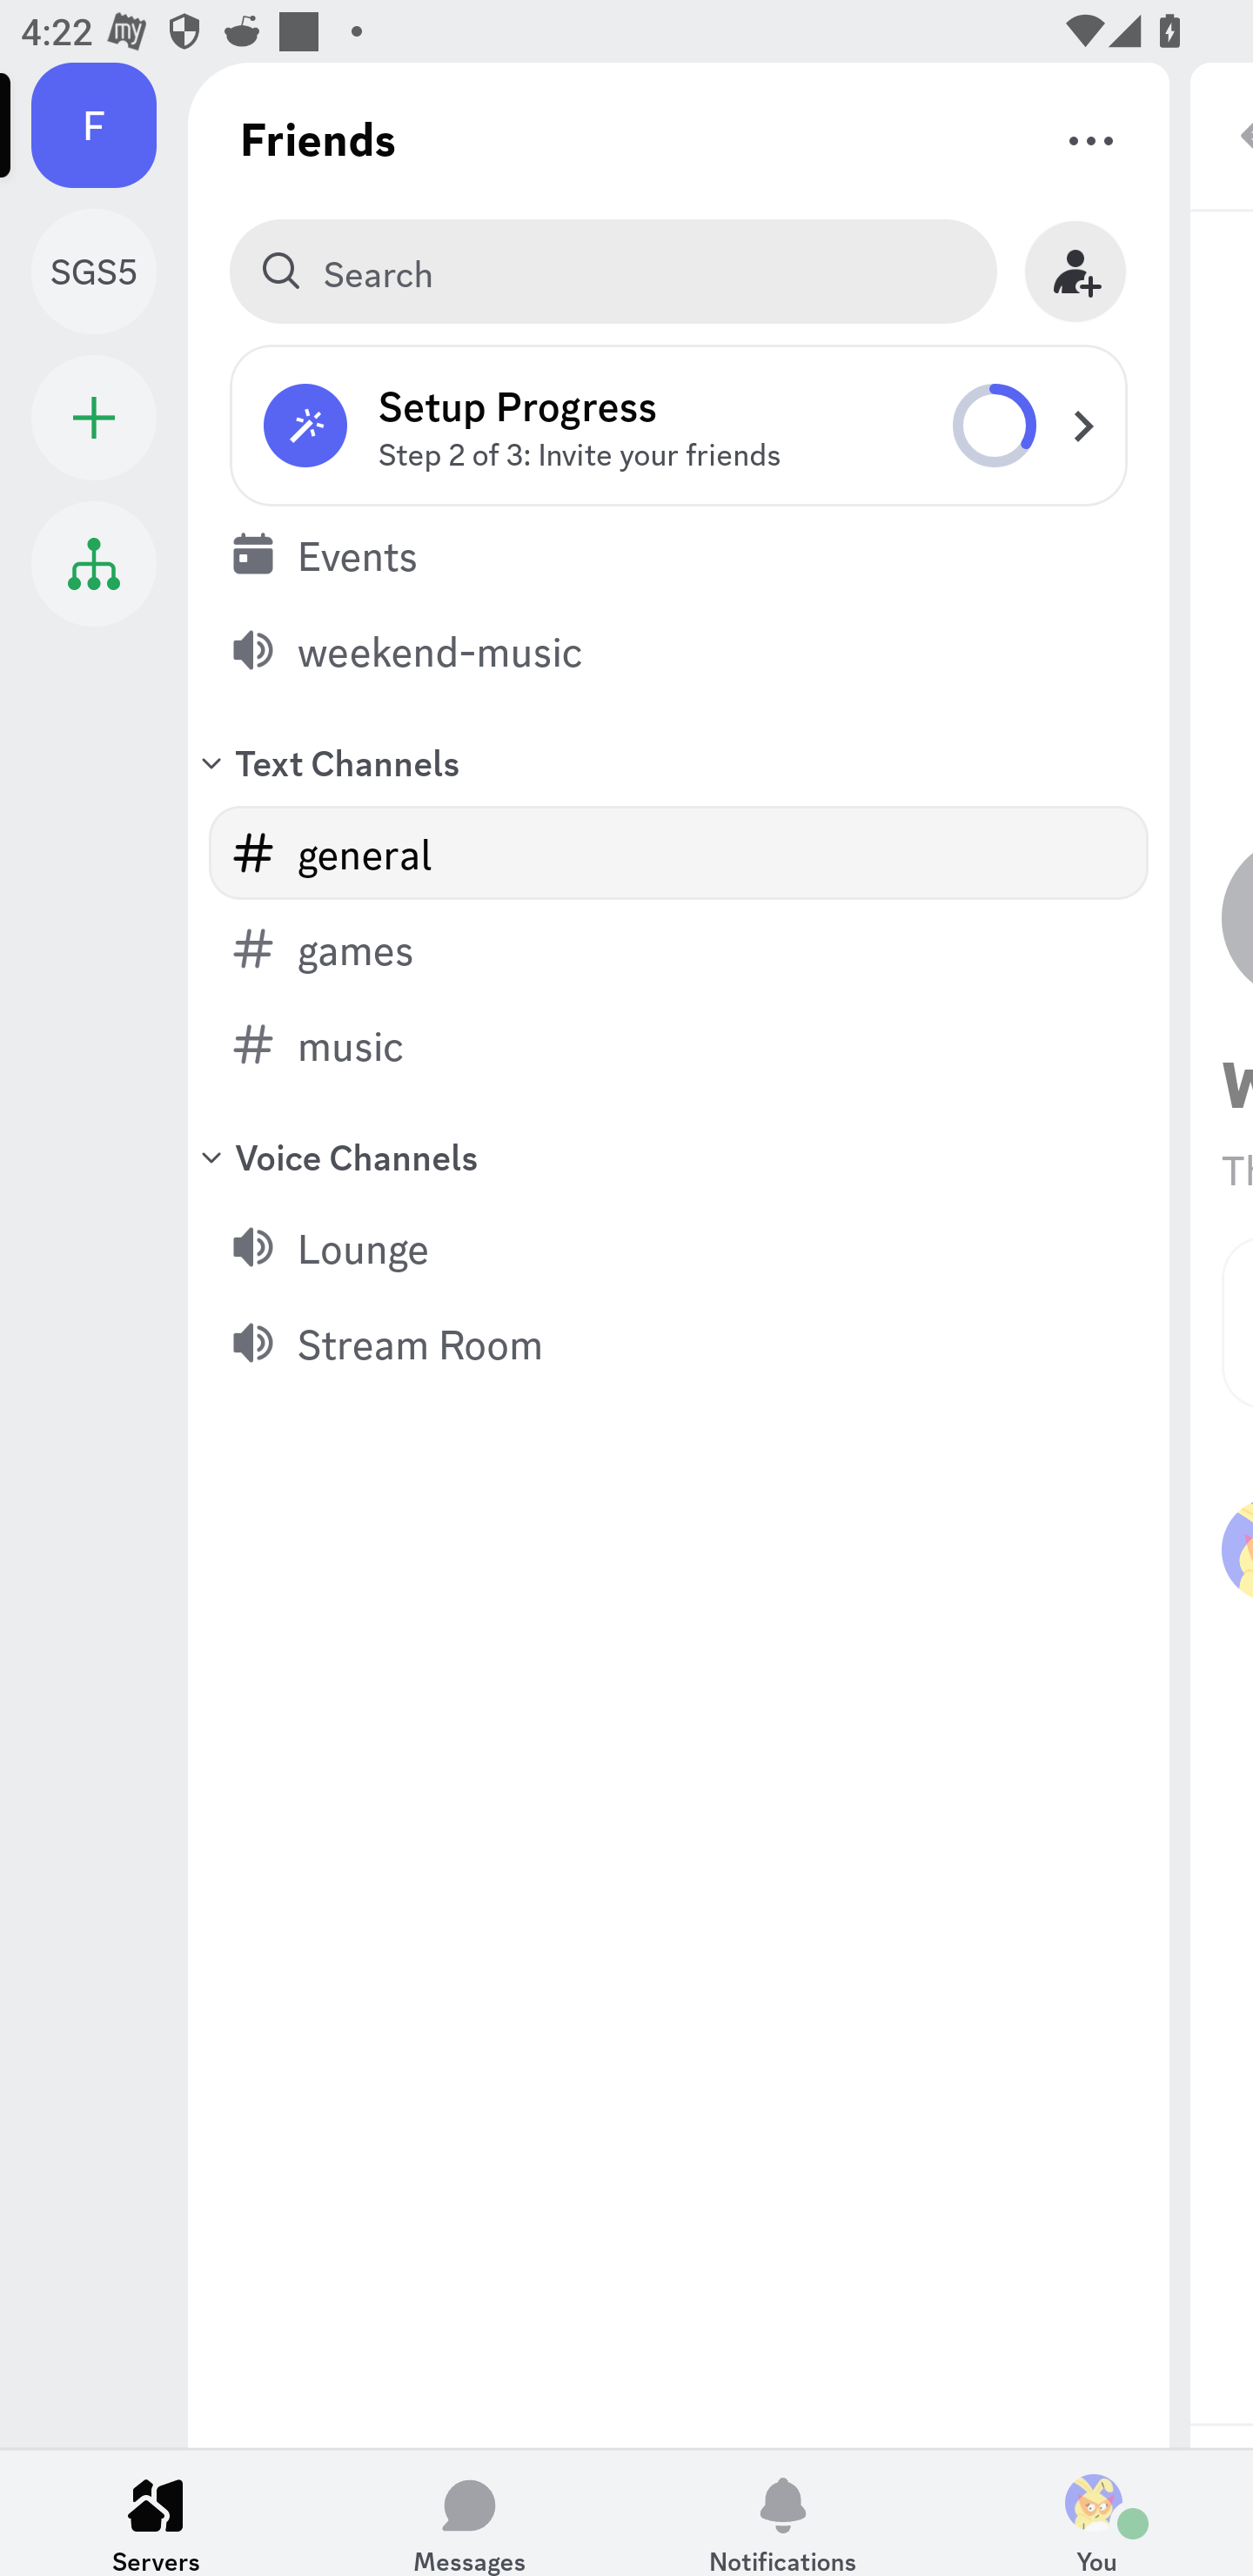 The width and height of the screenshot is (1253, 2576). I want to click on Add a Server, so click(94, 417).